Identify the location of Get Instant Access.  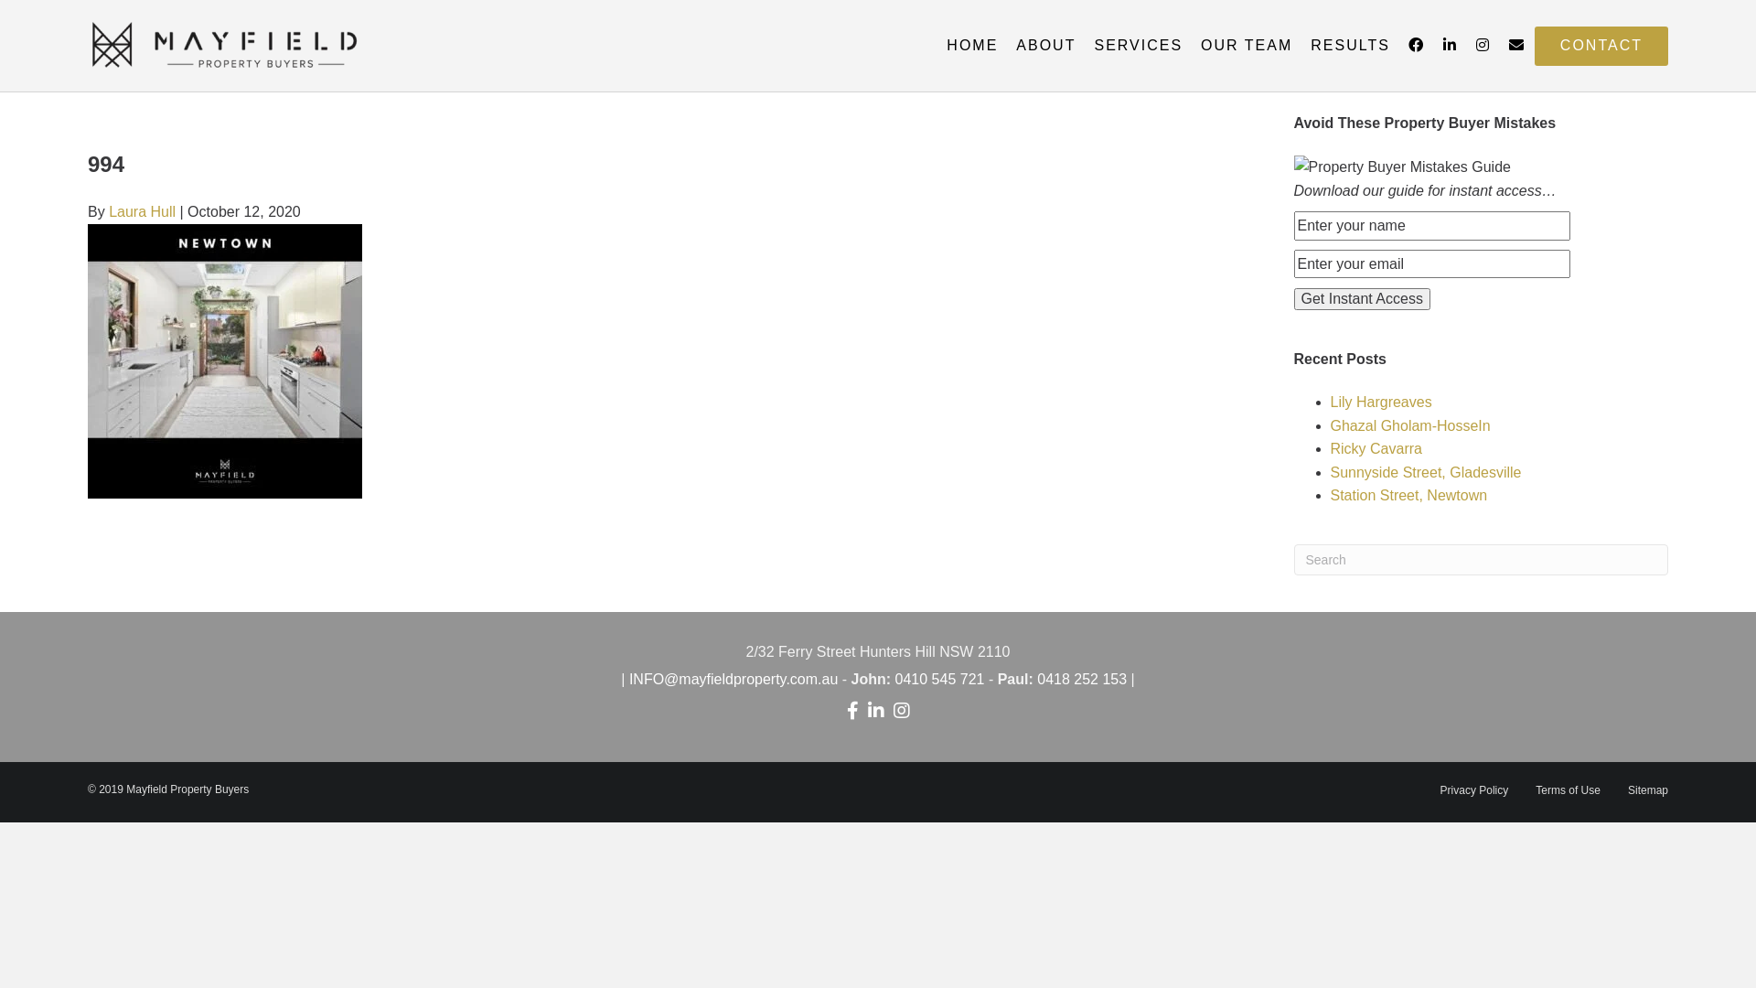
(1361, 299).